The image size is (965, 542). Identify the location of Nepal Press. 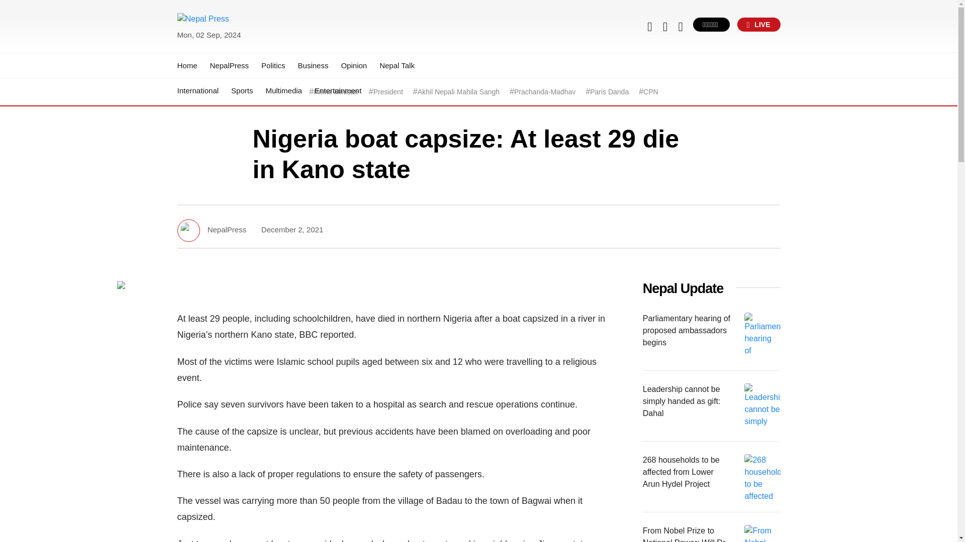
(201, 47).